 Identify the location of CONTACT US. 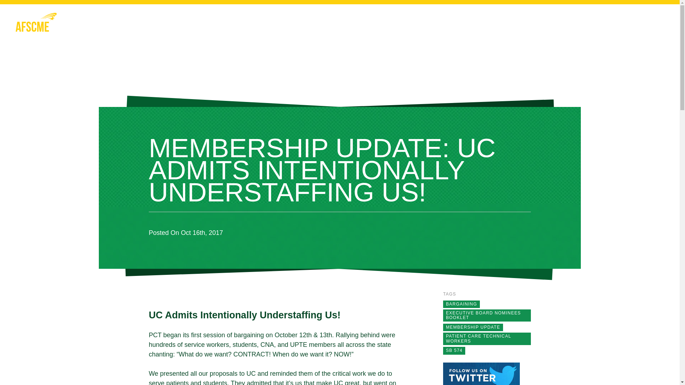
(636, 26).